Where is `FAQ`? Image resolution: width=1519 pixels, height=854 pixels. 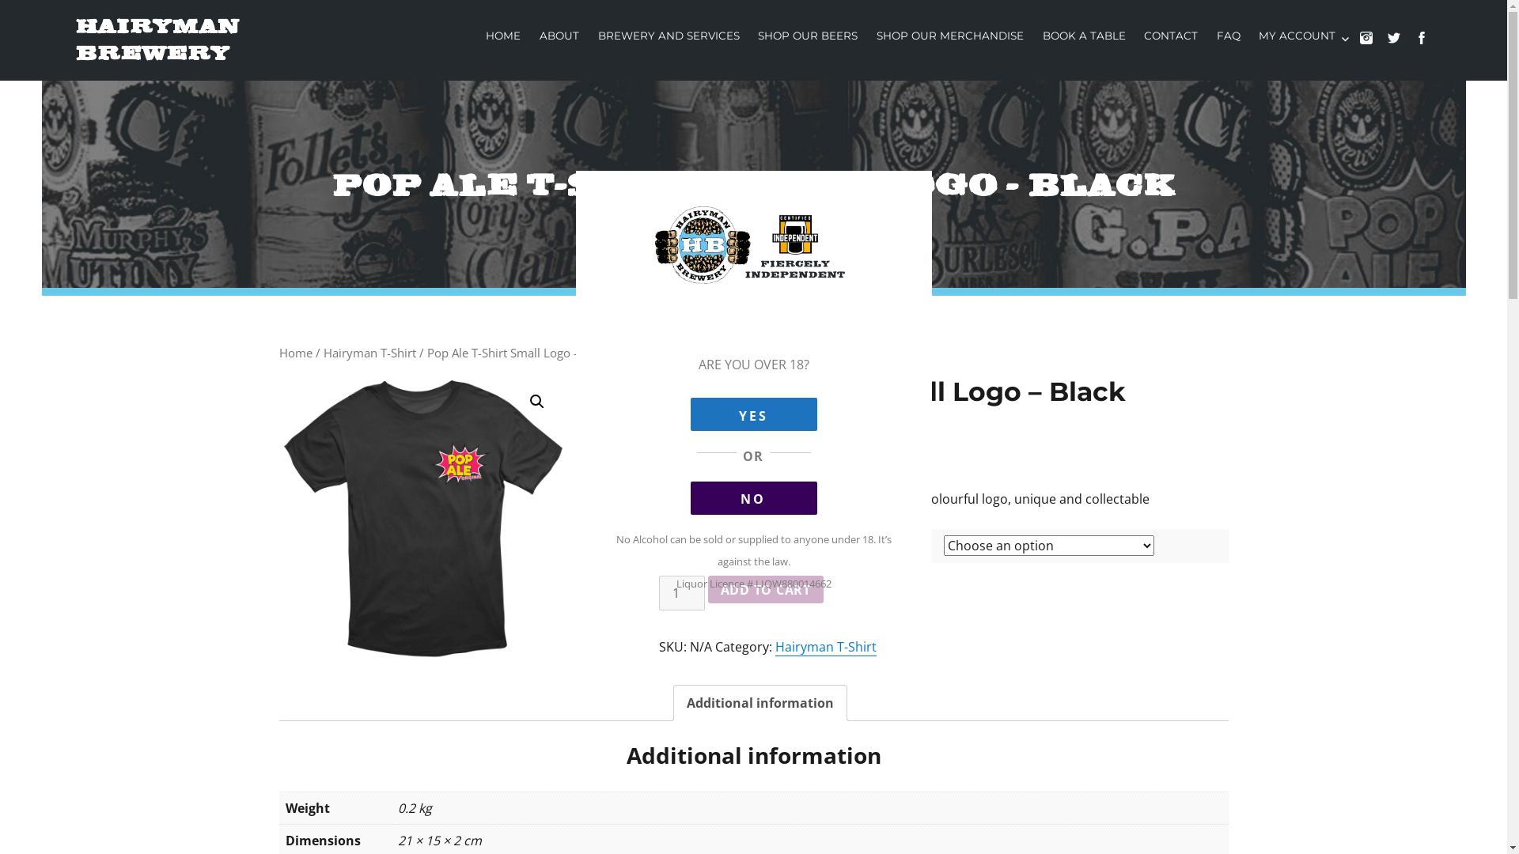
FAQ is located at coordinates (1229, 36).